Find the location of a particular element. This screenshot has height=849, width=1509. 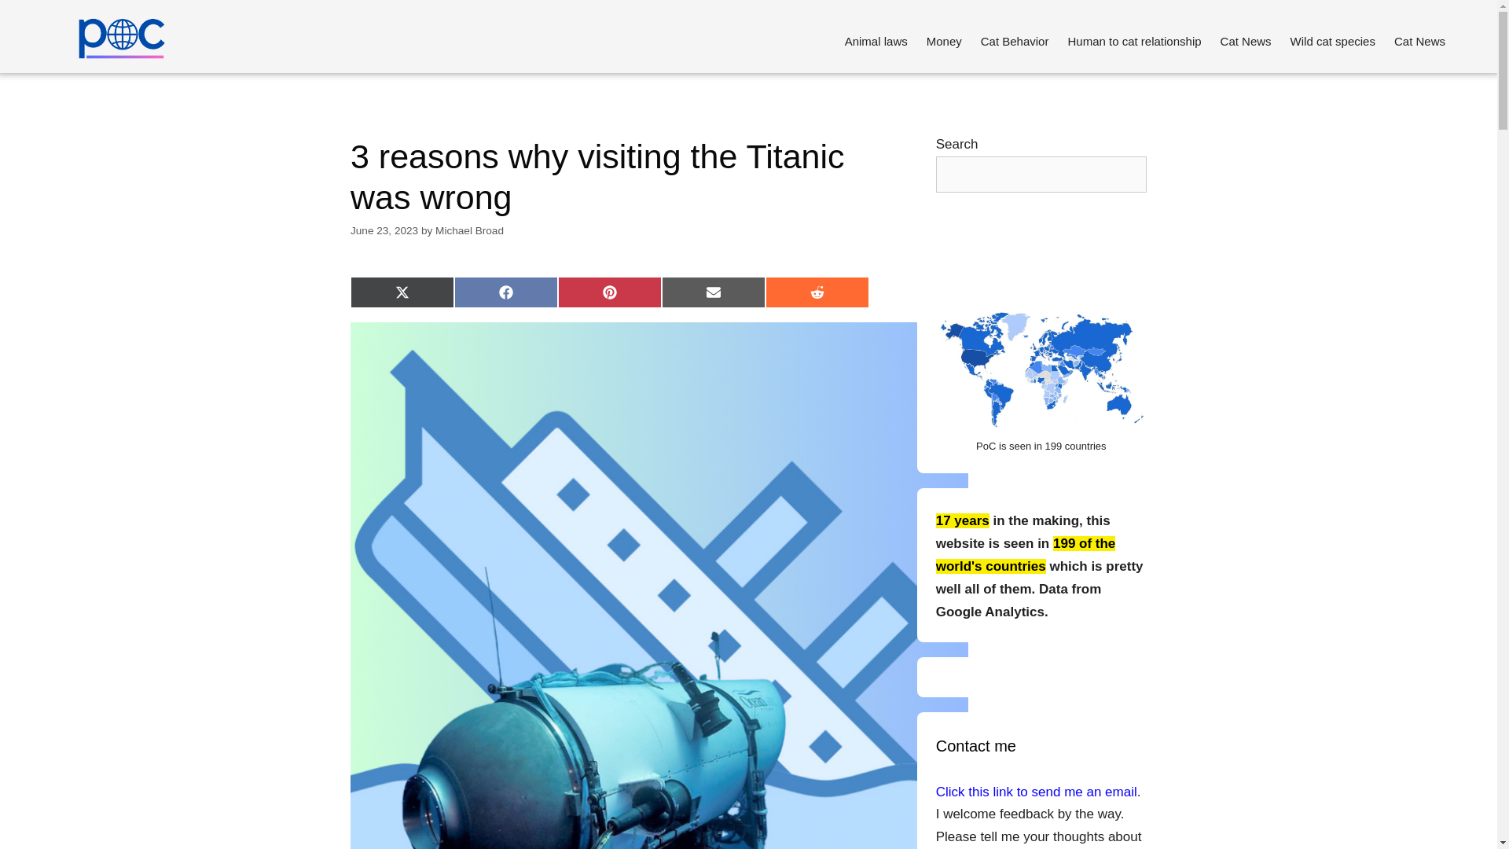

View all posts by Michael Broad is located at coordinates (470, 231).